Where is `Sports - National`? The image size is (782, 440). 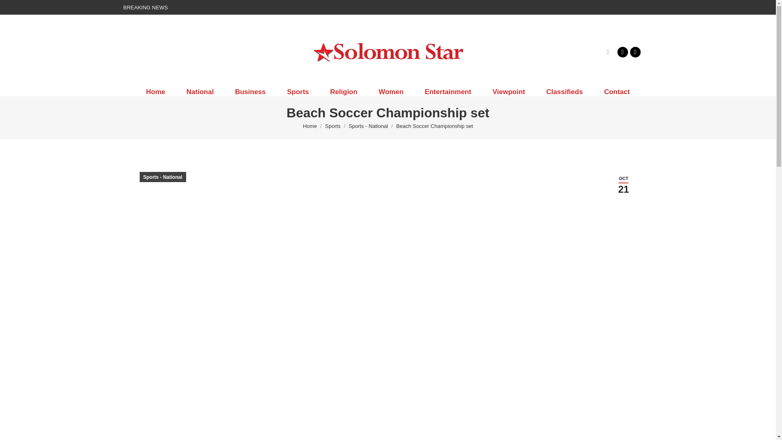
Sports - National is located at coordinates (368, 126).